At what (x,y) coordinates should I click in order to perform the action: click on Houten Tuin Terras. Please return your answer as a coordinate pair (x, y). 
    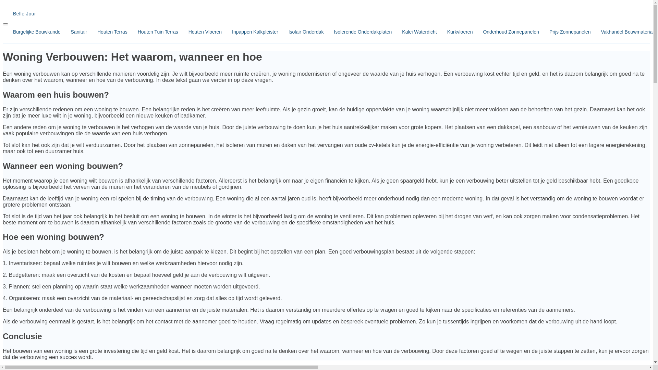
    Looking at the image, I should click on (153, 32).